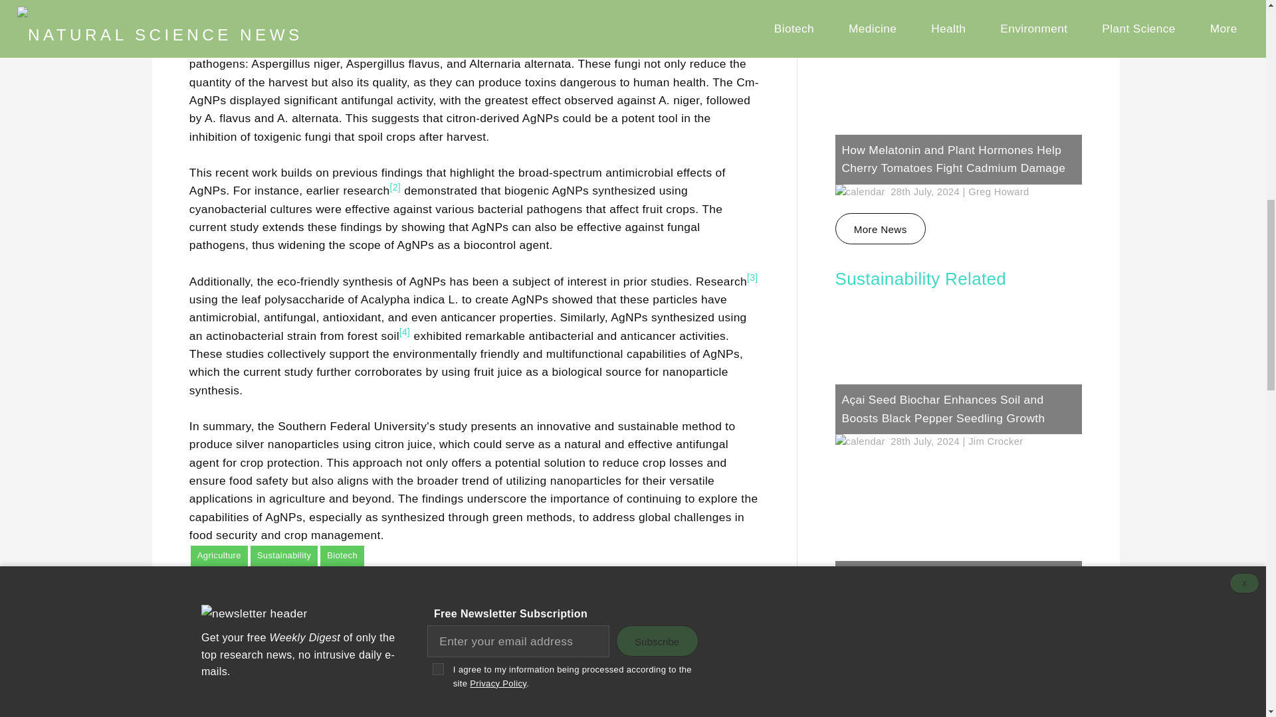 This screenshot has width=1276, height=717. I want to click on Sustainability, so click(284, 555).